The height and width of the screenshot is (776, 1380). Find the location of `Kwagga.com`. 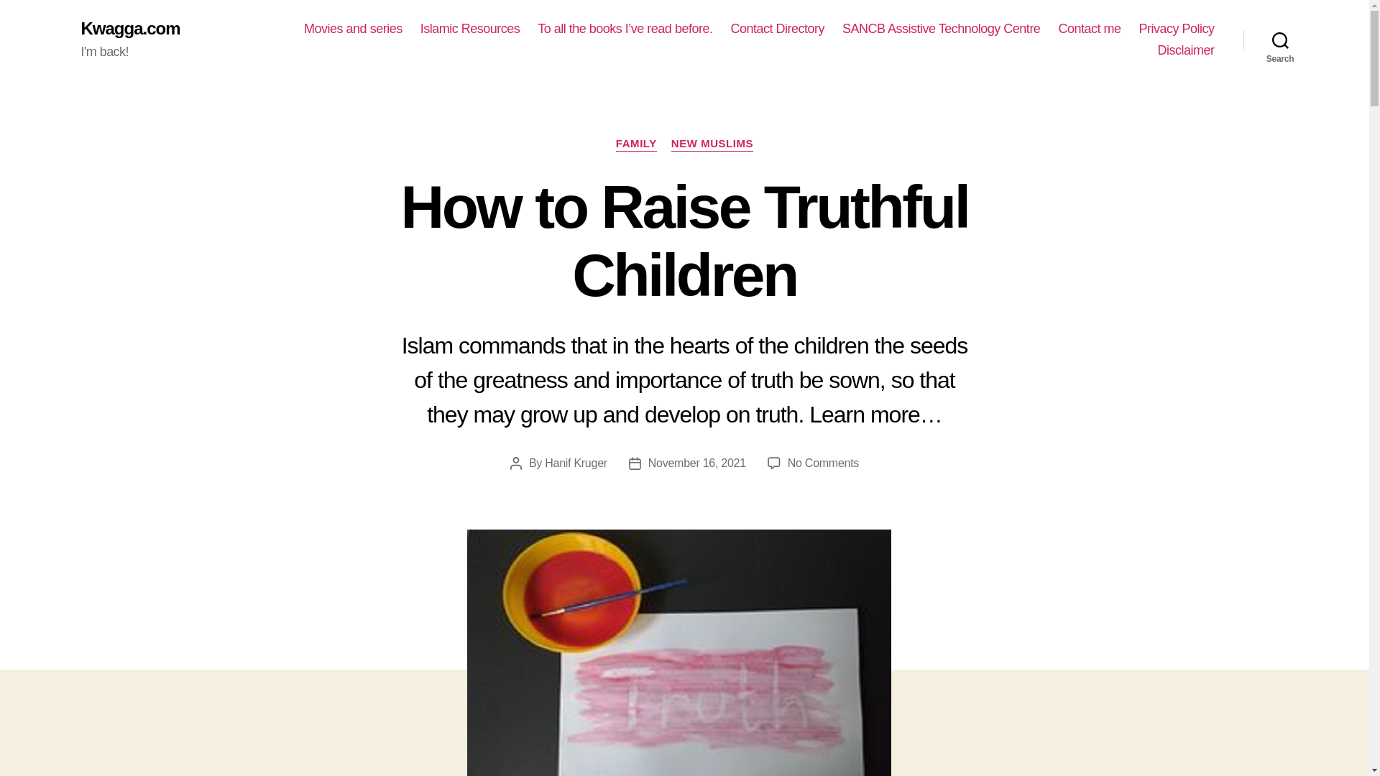

Kwagga.com is located at coordinates (823, 463).